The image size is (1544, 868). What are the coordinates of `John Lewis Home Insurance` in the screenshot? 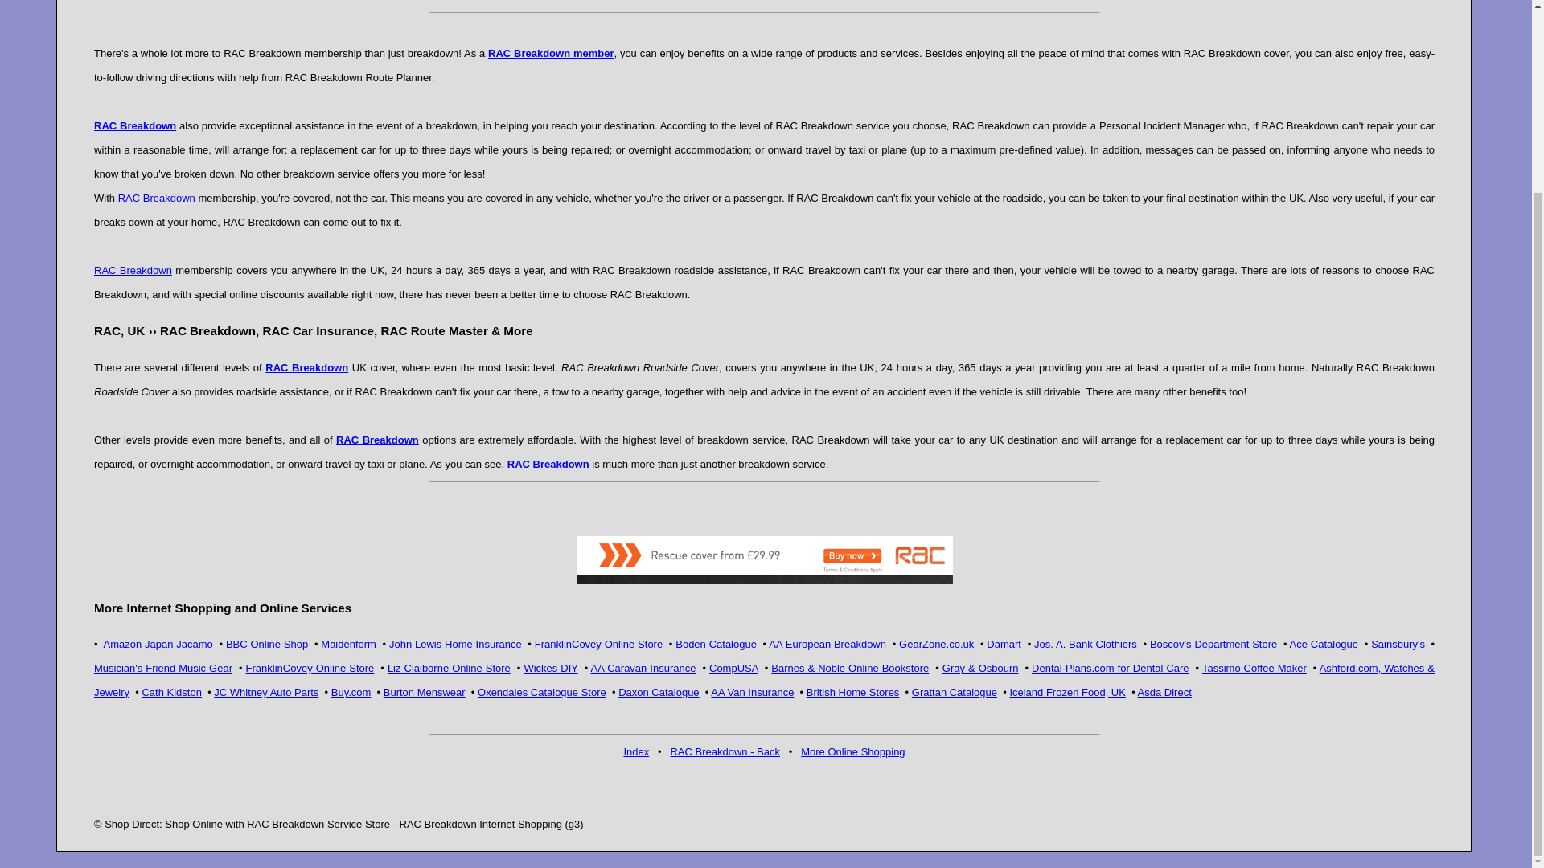 It's located at (455, 643).